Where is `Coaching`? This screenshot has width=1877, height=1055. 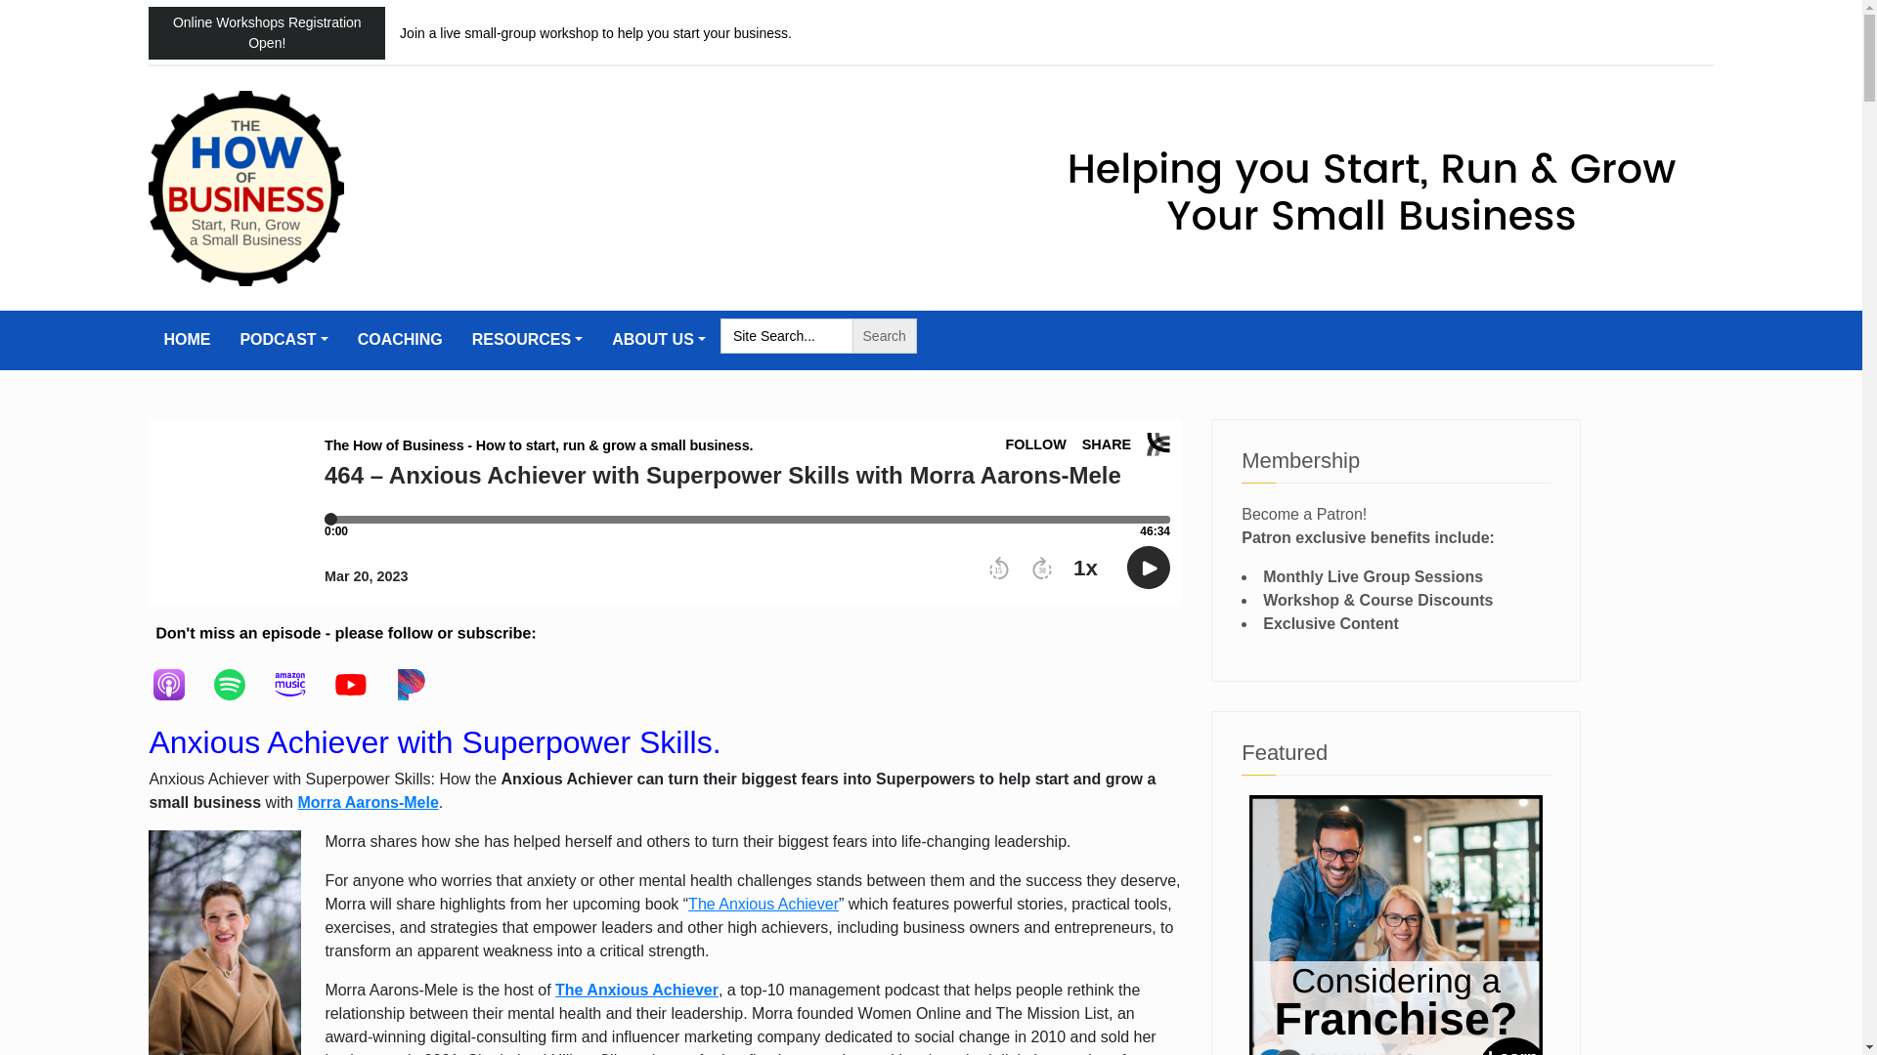
Coaching is located at coordinates (401, 340).